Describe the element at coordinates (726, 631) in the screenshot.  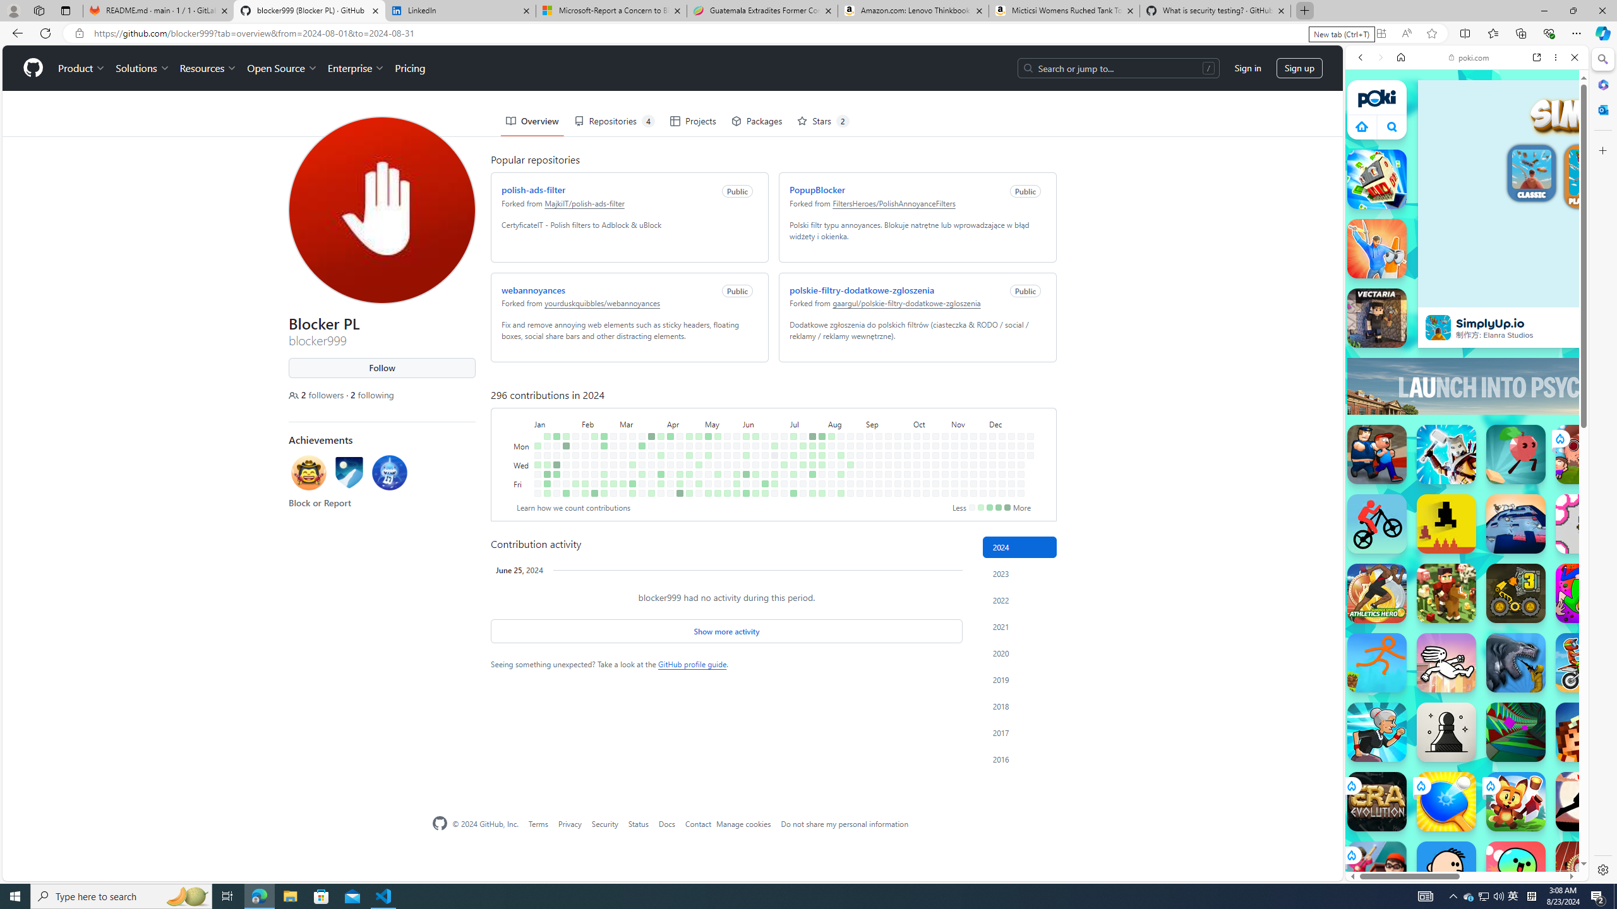
I see `Show more activity` at that location.